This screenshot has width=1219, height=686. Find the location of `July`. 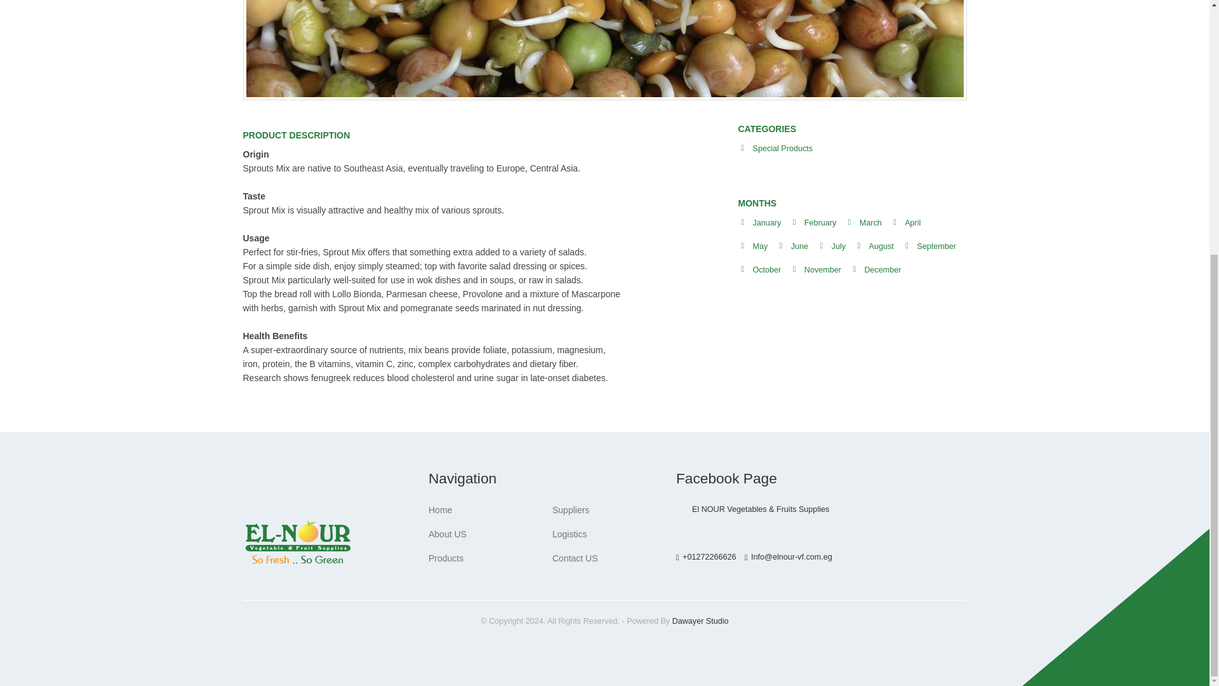

July is located at coordinates (838, 246).